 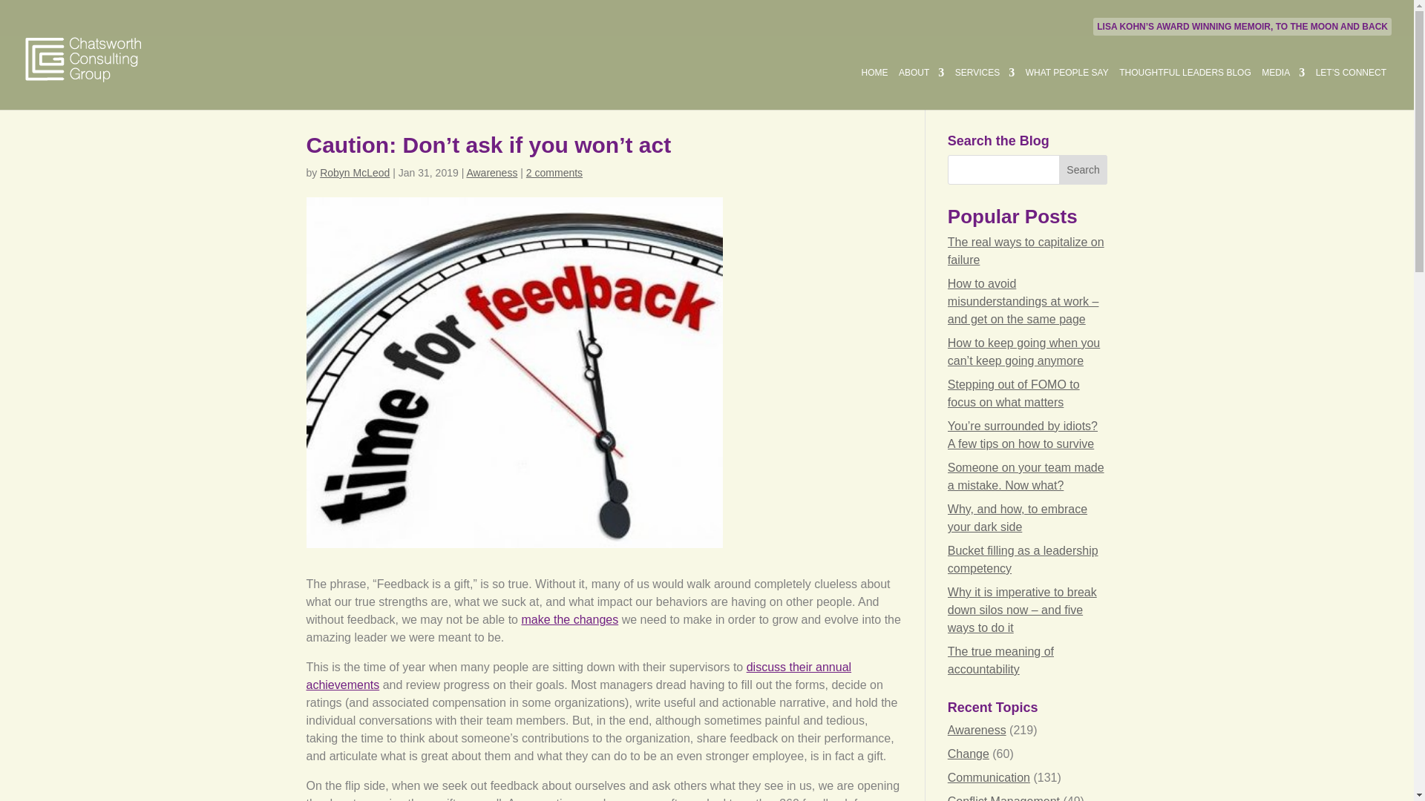 I want to click on 2 comments, so click(x=554, y=172).